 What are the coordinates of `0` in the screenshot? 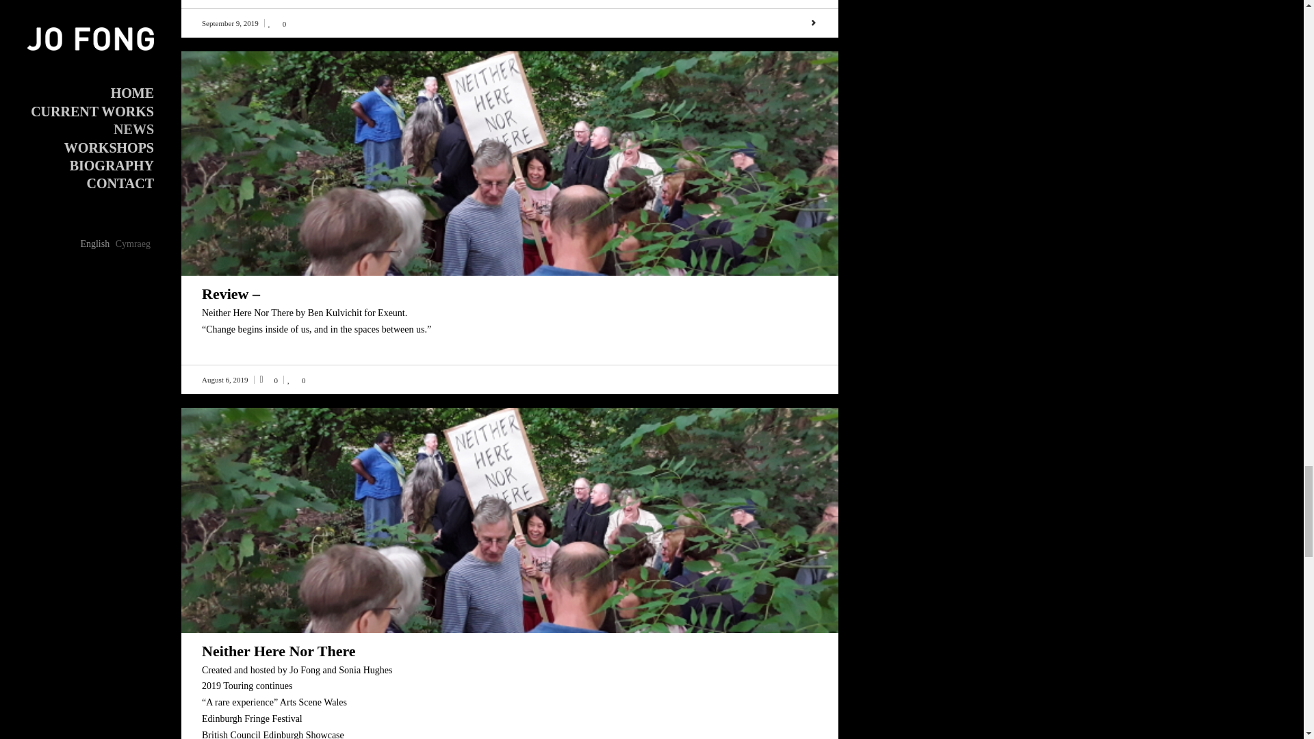 It's located at (276, 23).